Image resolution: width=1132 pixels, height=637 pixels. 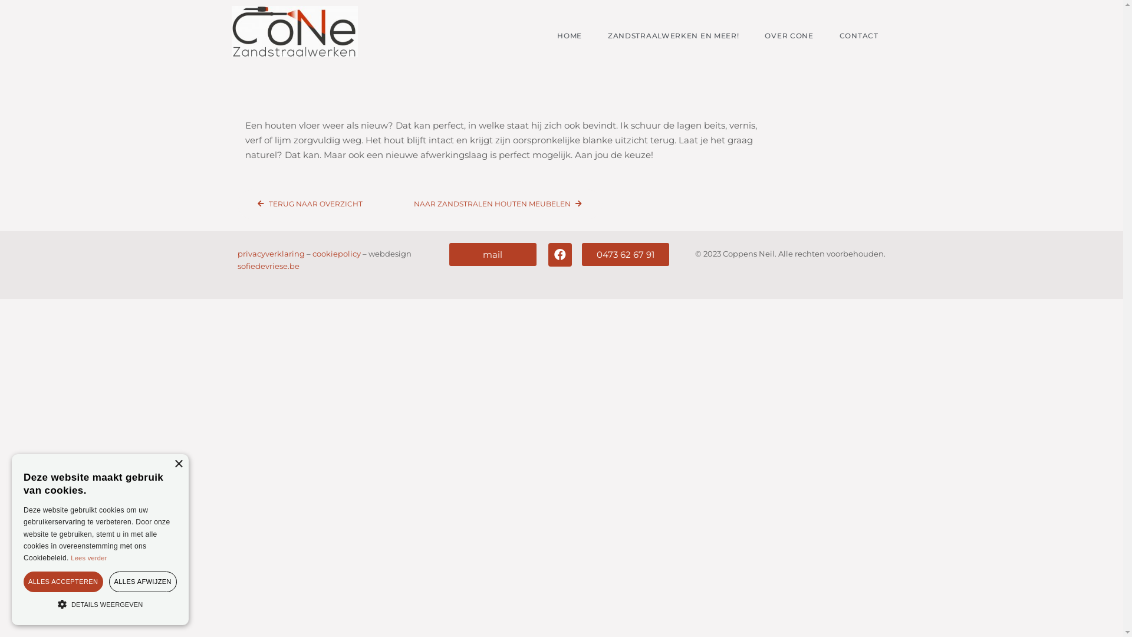 I want to click on TERUG NAAR OVERZICHT, so click(x=310, y=204).